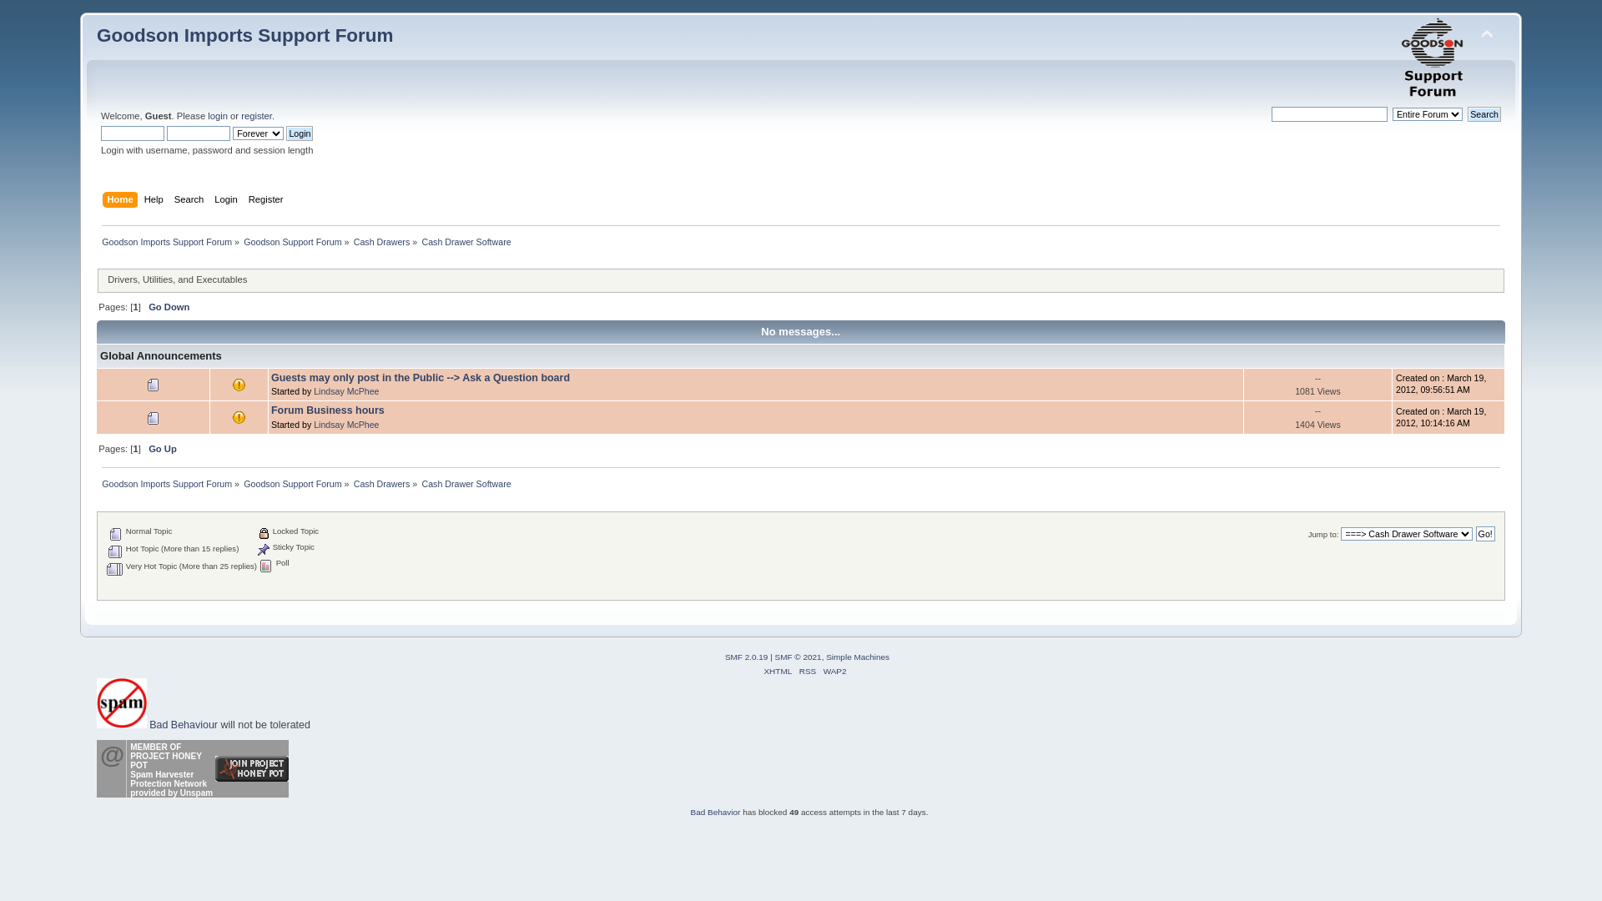  What do you see at coordinates (218, 116) in the screenshot?
I see `login` at bounding box center [218, 116].